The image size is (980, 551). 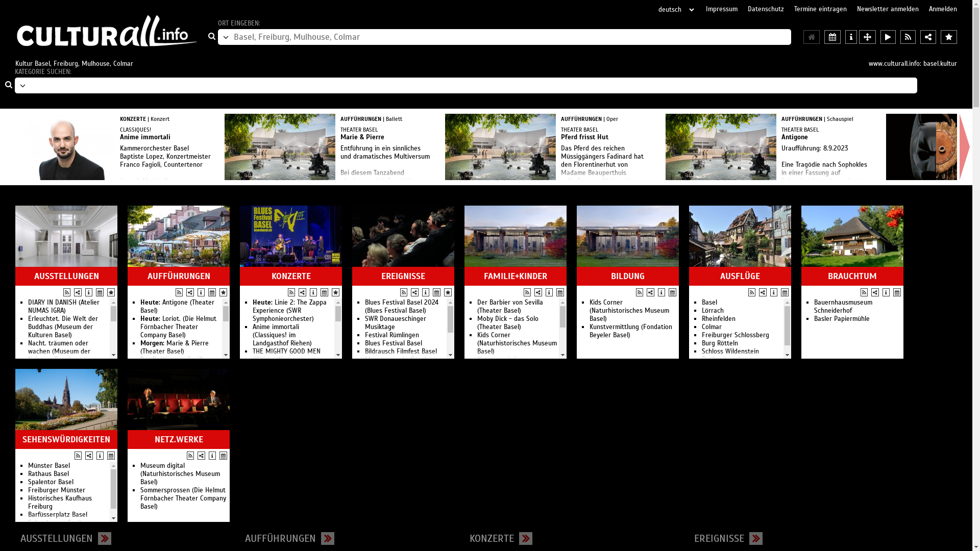 What do you see at coordinates (514, 364) in the screenshot?
I see `Kunstvermittlung (Fondation Beyeler Basel)` at bounding box center [514, 364].